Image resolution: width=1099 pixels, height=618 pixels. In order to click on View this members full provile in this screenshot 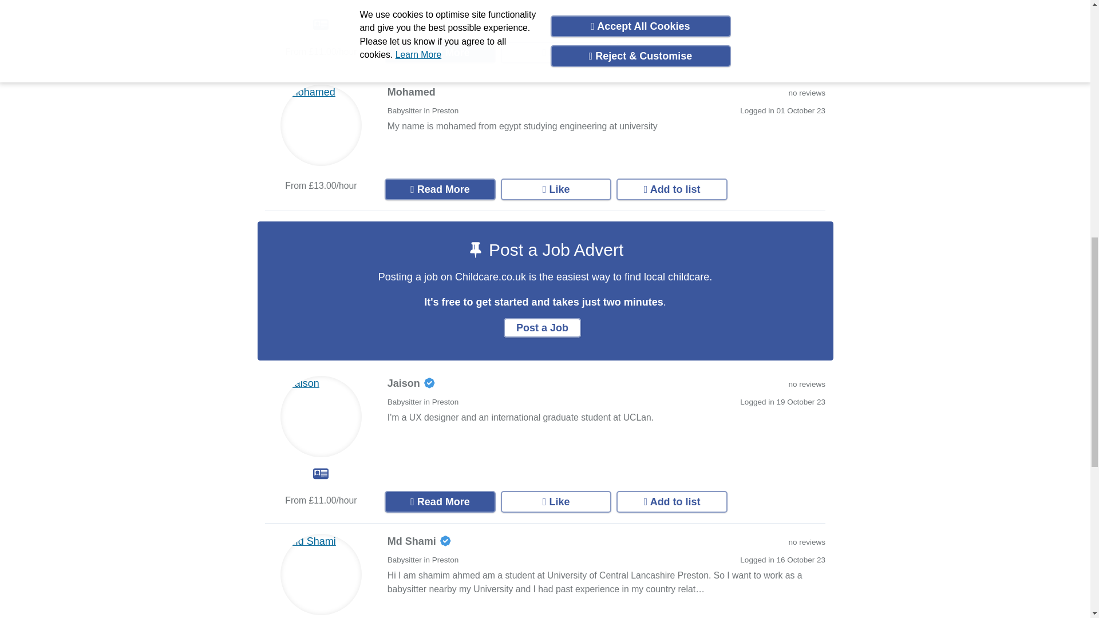, I will do `click(440, 53)`.